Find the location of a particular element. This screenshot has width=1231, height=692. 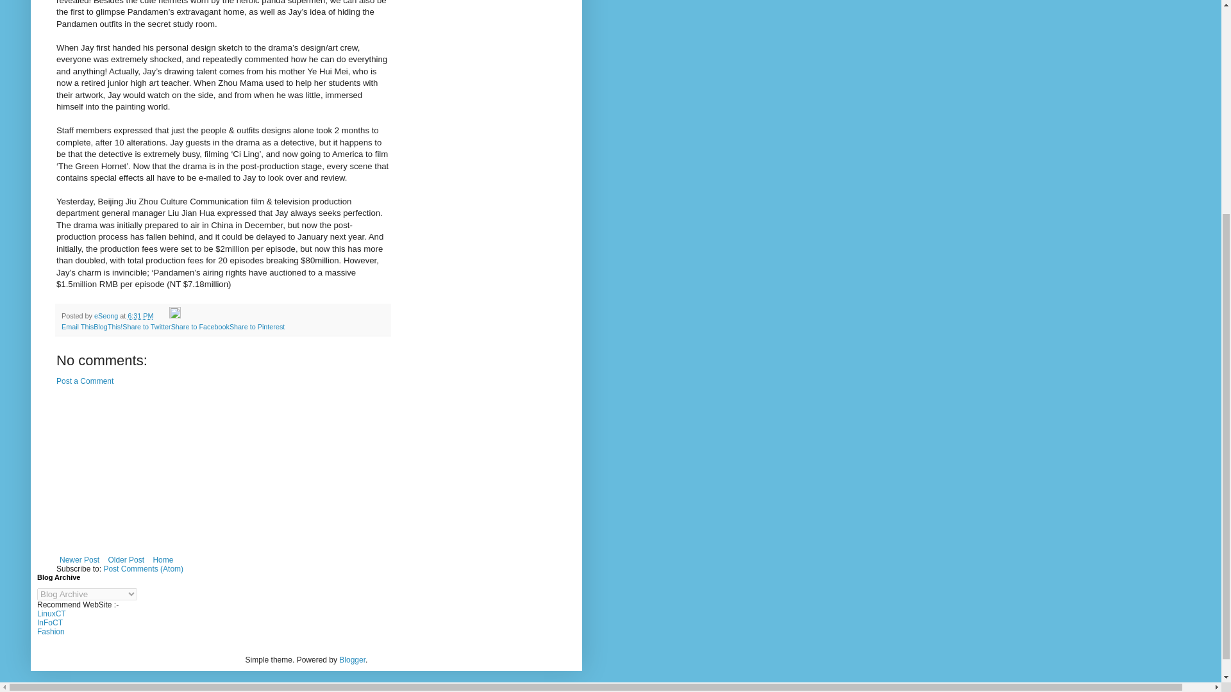

6:31 PM is located at coordinates (140, 315).